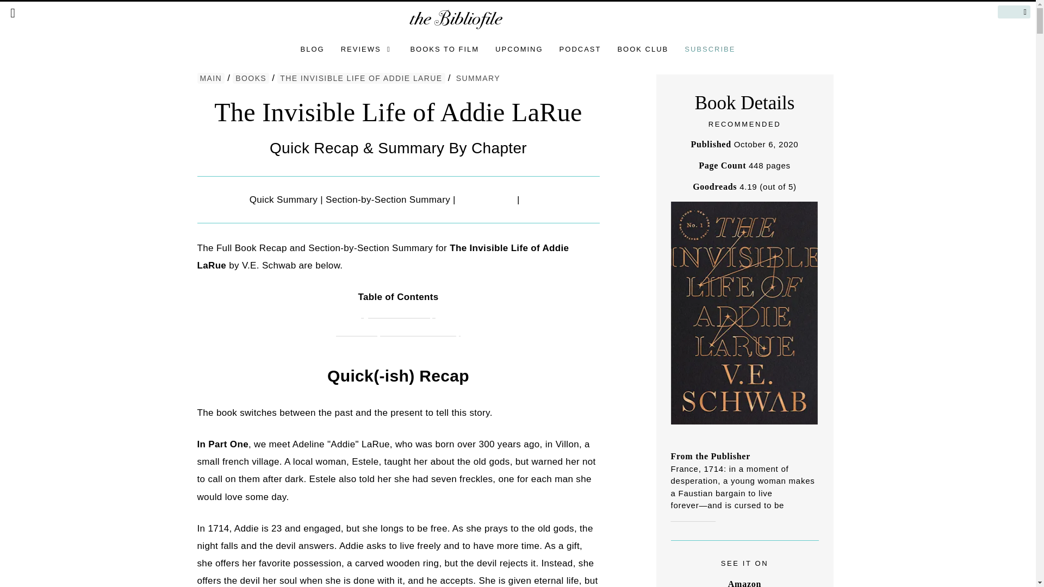  Describe the element at coordinates (445, 49) in the screenshot. I see `BOOKS TO FILM` at that location.